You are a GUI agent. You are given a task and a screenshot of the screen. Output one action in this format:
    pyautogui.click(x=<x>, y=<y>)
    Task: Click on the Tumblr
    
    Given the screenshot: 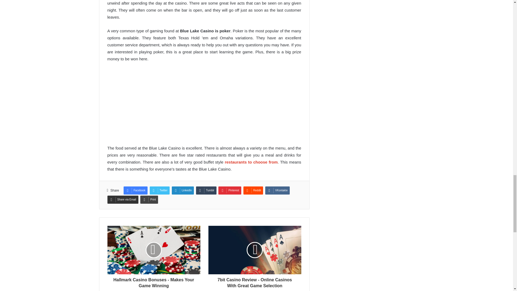 What is the action you would take?
    pyautogui.click(x=206, y=190)
    